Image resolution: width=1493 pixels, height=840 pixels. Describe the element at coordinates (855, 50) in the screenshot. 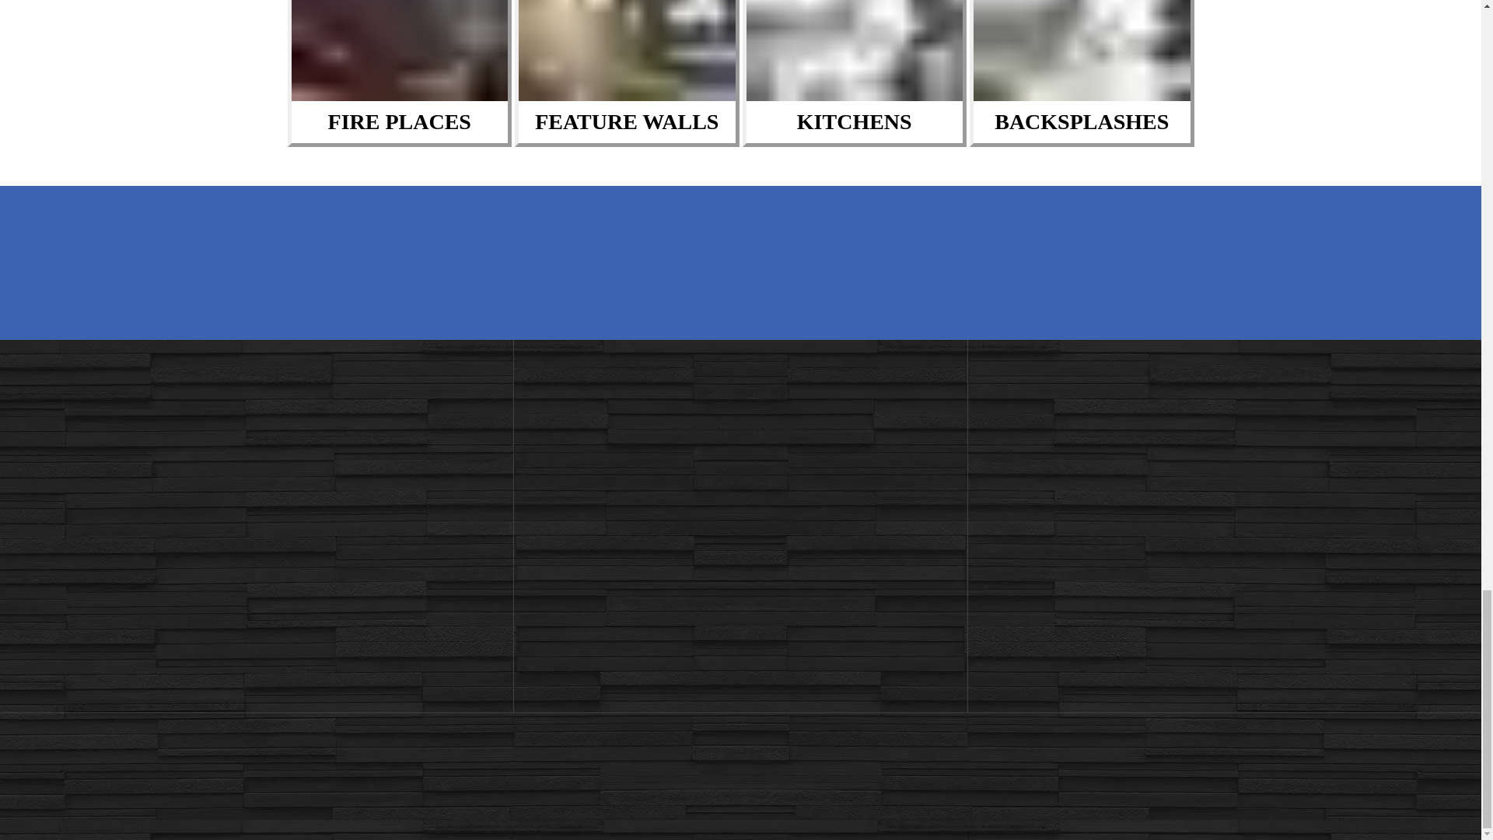

I see `Staxstone Natural Stone Veneer - Gallery Kitchens` at that location.